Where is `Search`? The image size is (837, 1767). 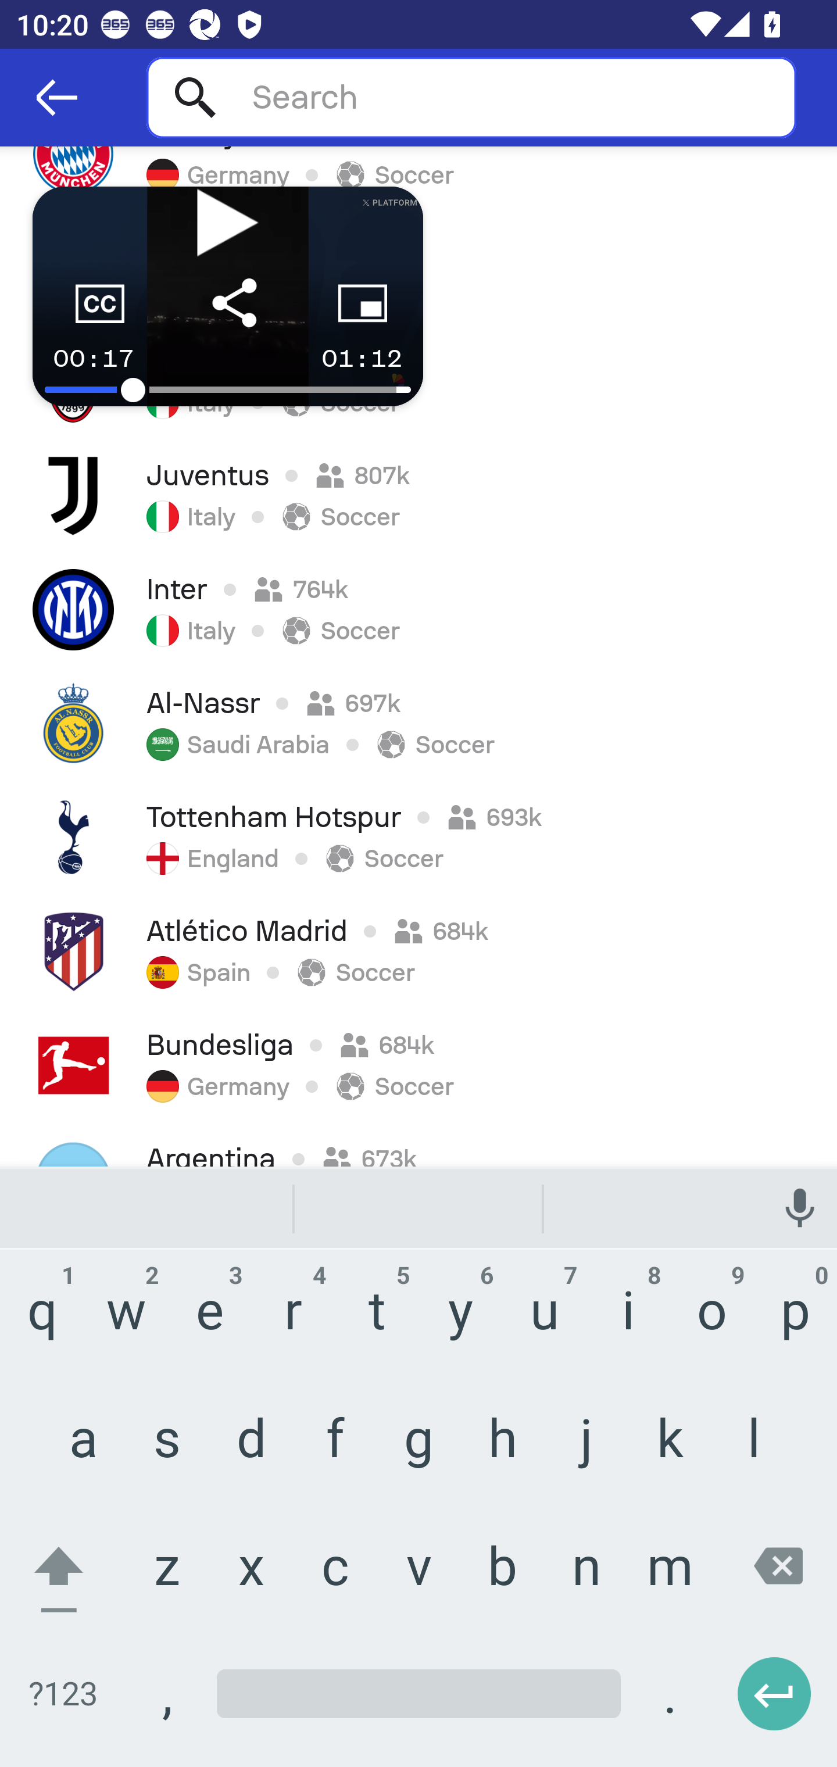 Search is located at coordinates (471, 97).